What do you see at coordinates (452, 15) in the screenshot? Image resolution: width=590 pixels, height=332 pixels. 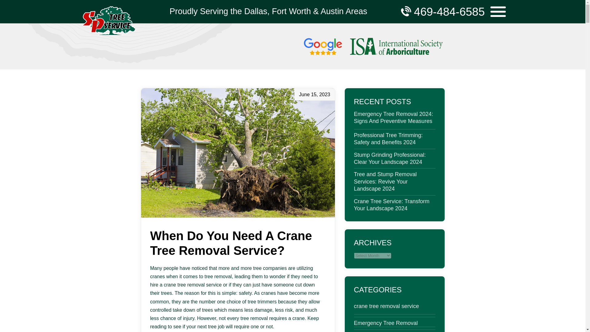 I see `469-484-6585` at bounding box center [452, 15].